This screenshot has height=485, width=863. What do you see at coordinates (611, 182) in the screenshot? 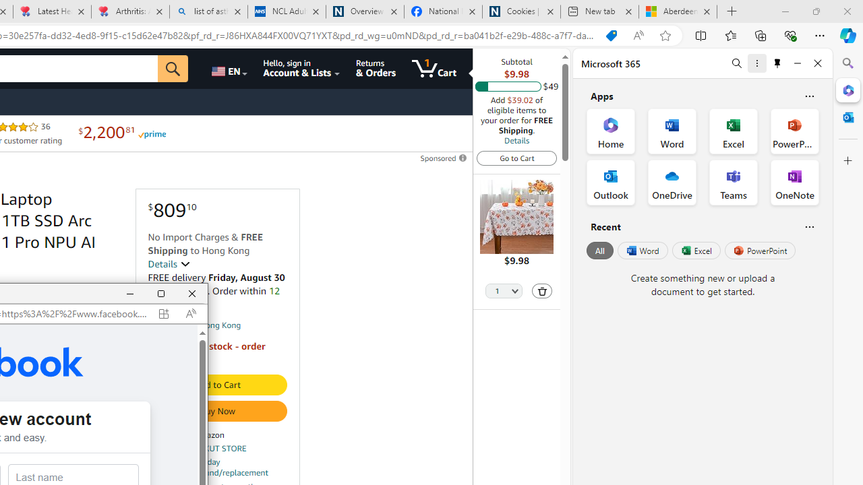
I see `Outlook Office App` at bounding box center [611, 182].